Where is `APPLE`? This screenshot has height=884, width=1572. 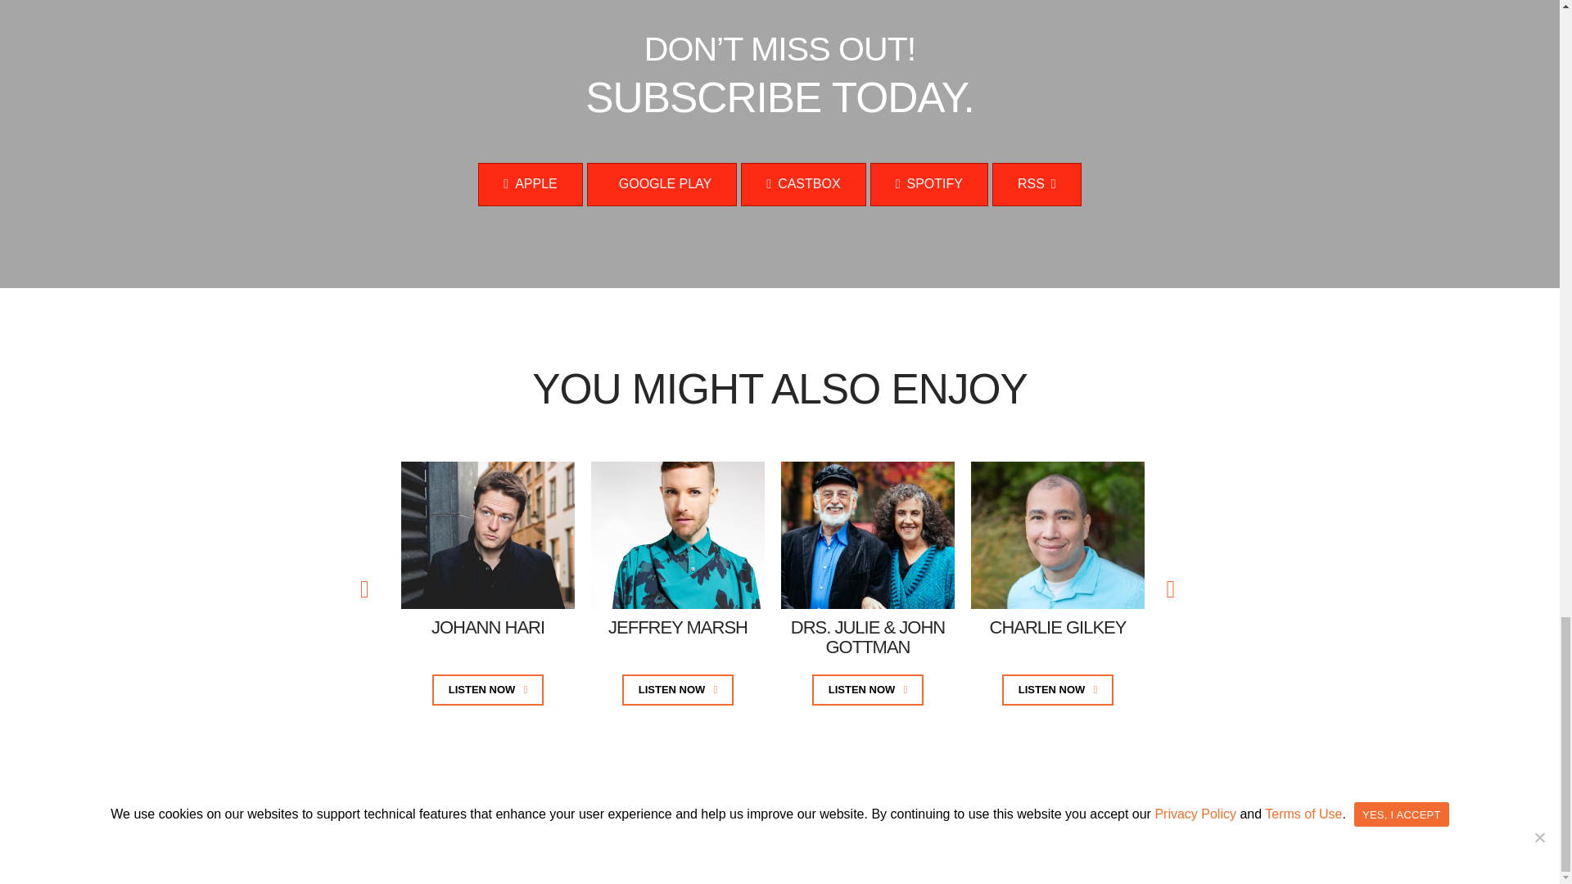 APPLE is located at coordinates (529, 183).